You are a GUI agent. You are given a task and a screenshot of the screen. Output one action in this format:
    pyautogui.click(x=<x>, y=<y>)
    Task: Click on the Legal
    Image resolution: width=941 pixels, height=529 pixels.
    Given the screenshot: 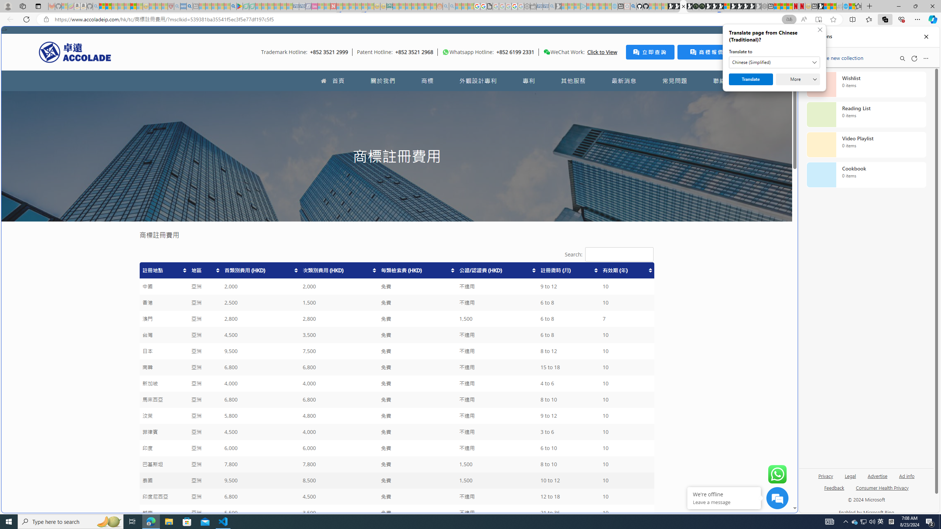 What is the action you would take?
    pyautogui.click(x=851, y=475)
    